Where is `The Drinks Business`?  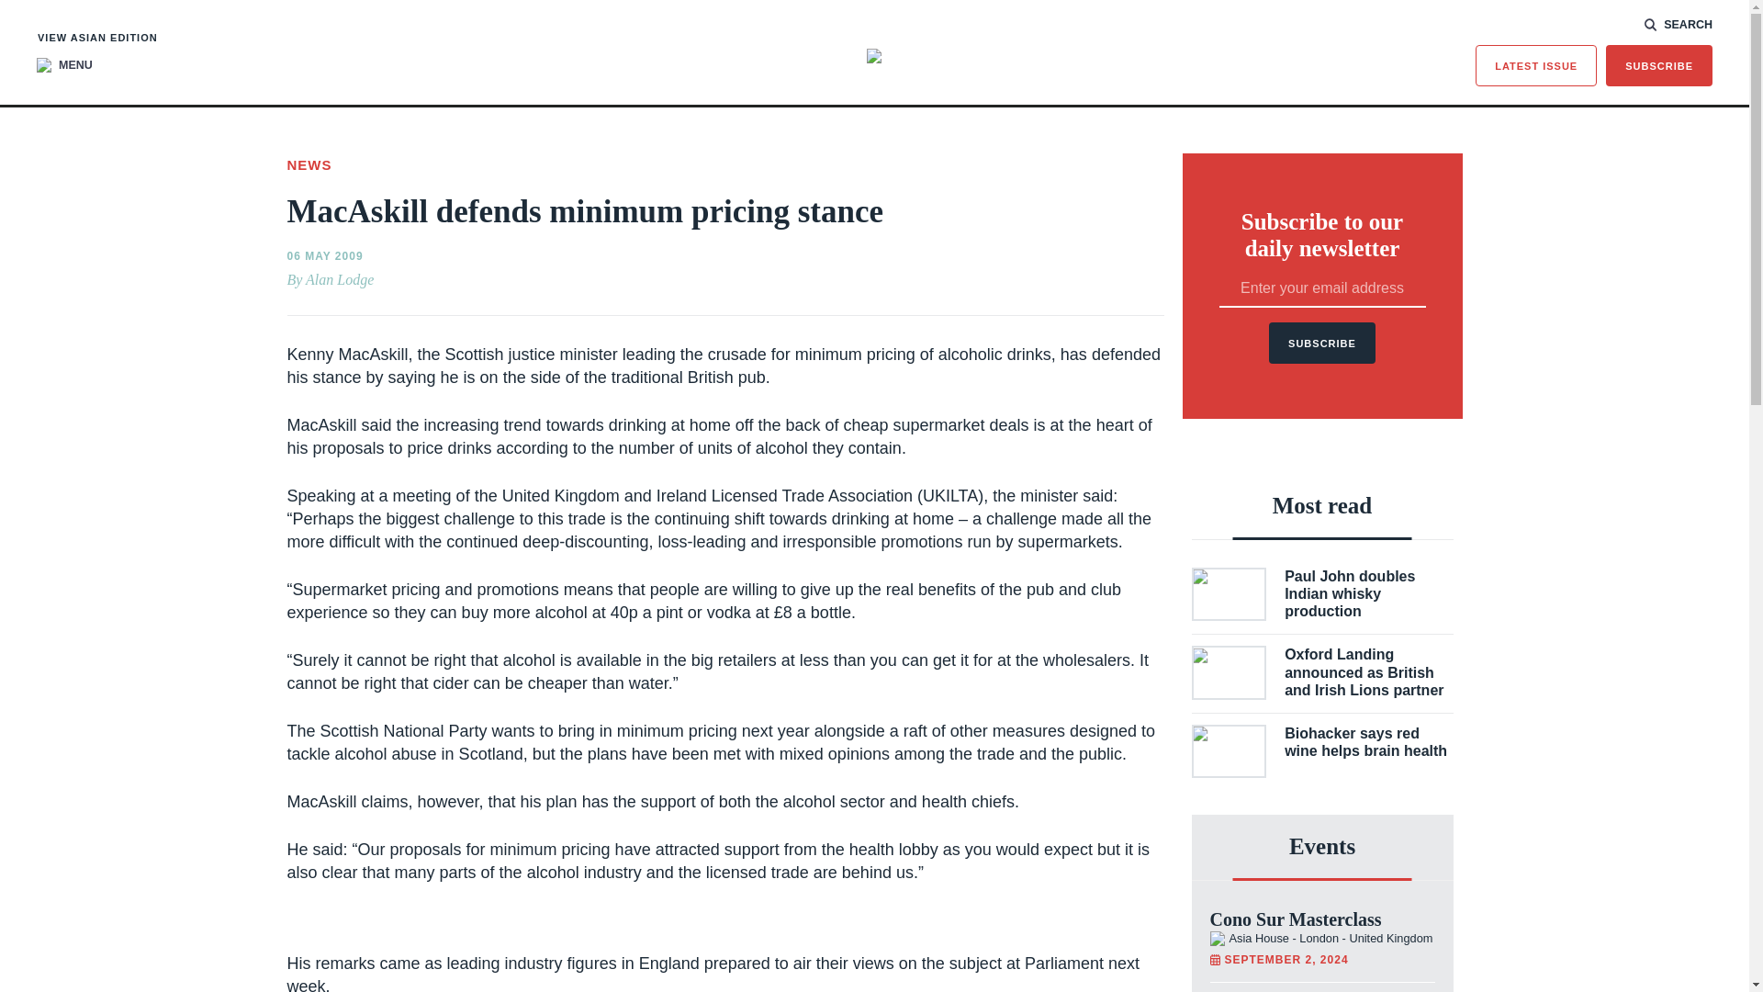
The Drinks Business is located at coordinates (874, 55).